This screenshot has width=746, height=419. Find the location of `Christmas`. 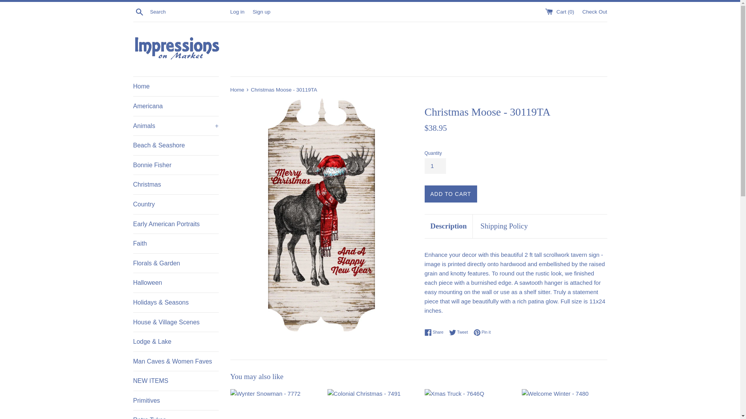

Christmas is located at coordinates (176, 185).